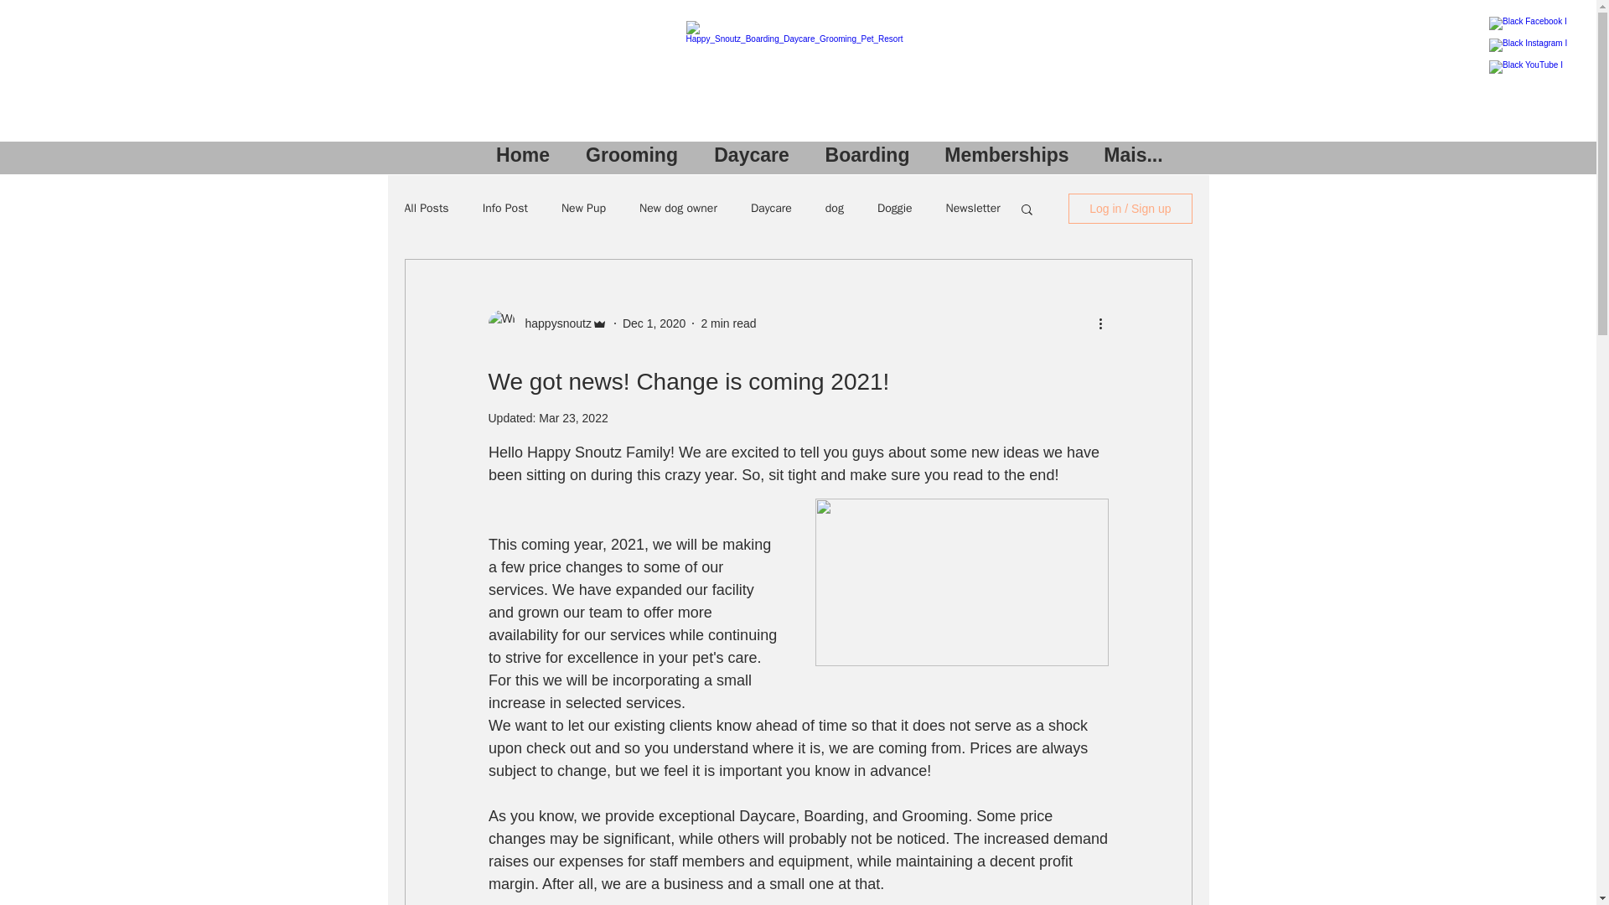 The image size is (1609, 905). Describe the element at coordinates (552, 323) in the screenshot. I see `happysnoutz` at that location.